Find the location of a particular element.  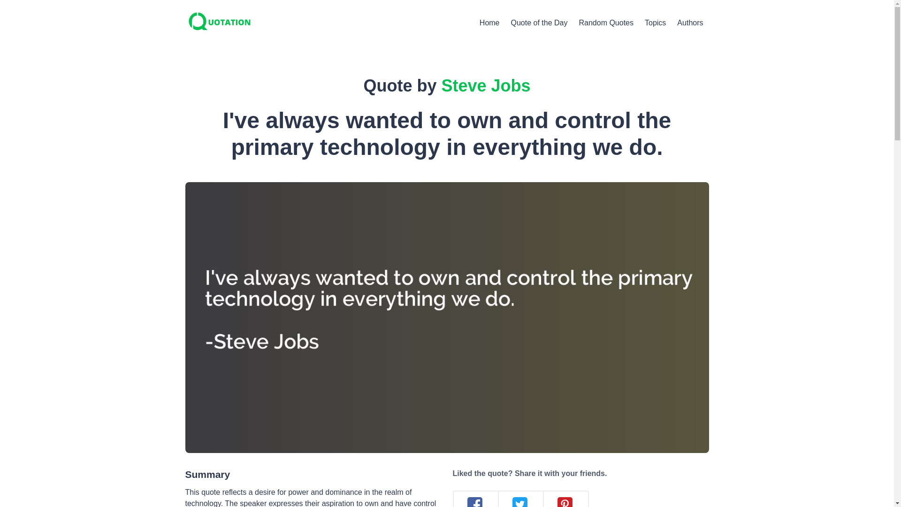

Quote of the Day is located at coordinates (539, 23).